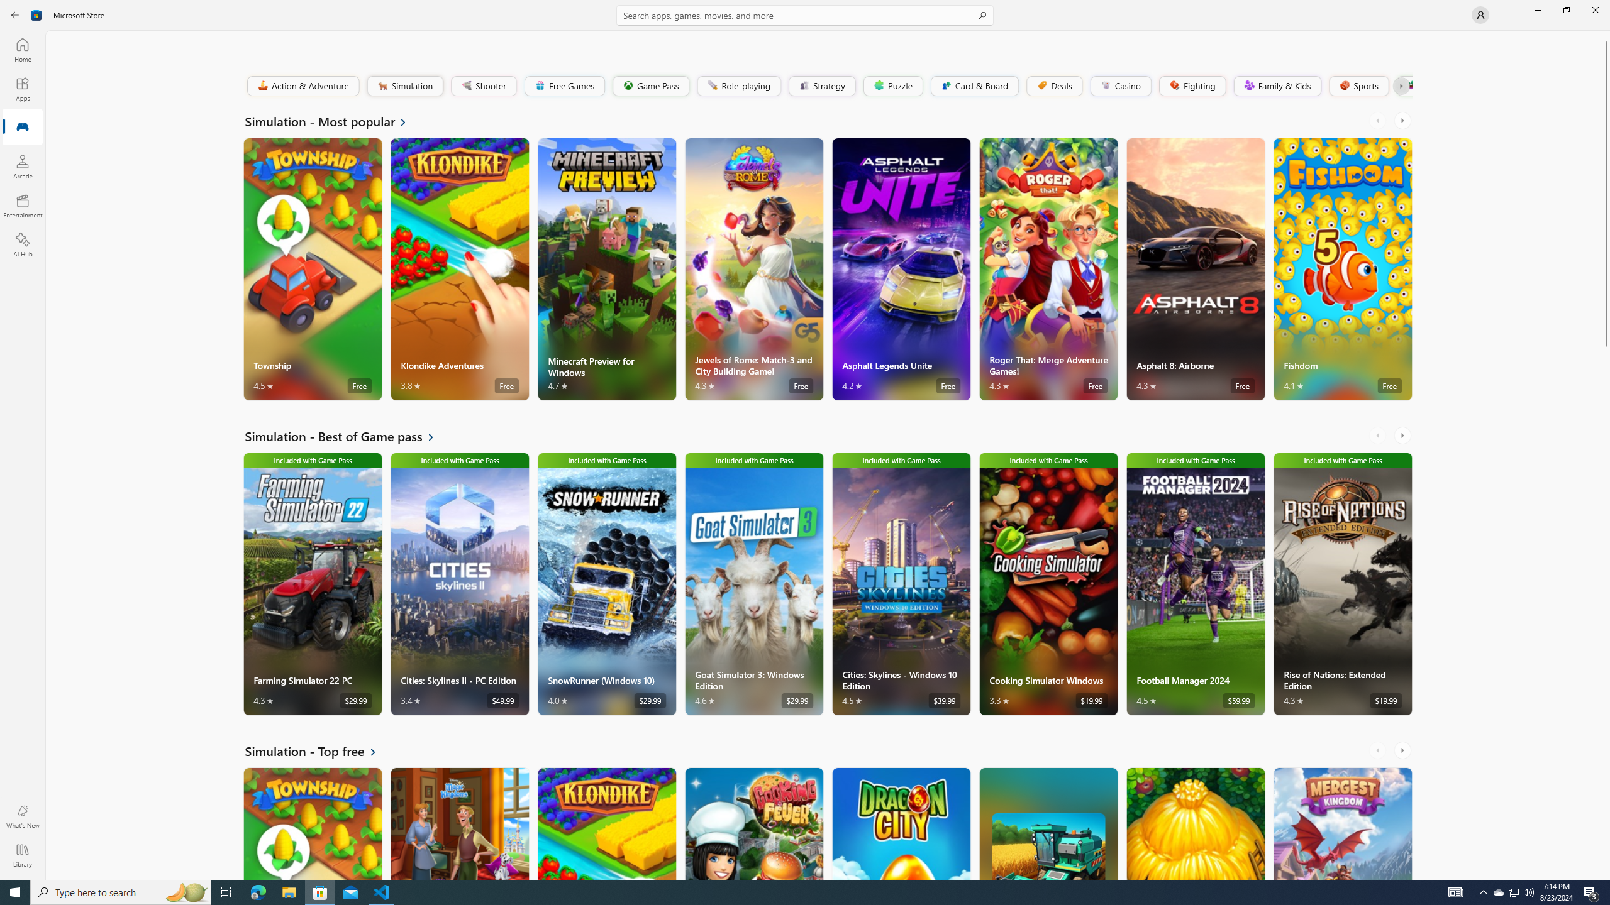 The height and width of the screenshot is (905, 1610). What do you see at coordinates (483, 85) in the screenshot?
I see `Shooter` at bounding box center [483, 85].